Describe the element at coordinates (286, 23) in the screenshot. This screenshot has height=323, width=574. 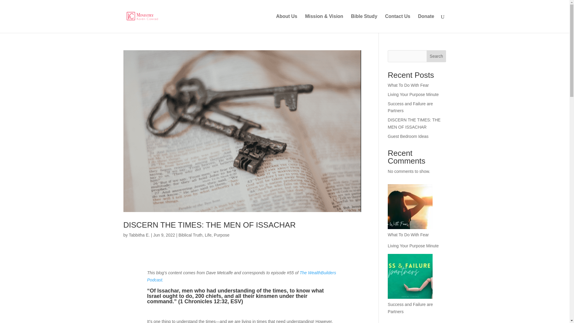
I see `About Us` at that location.